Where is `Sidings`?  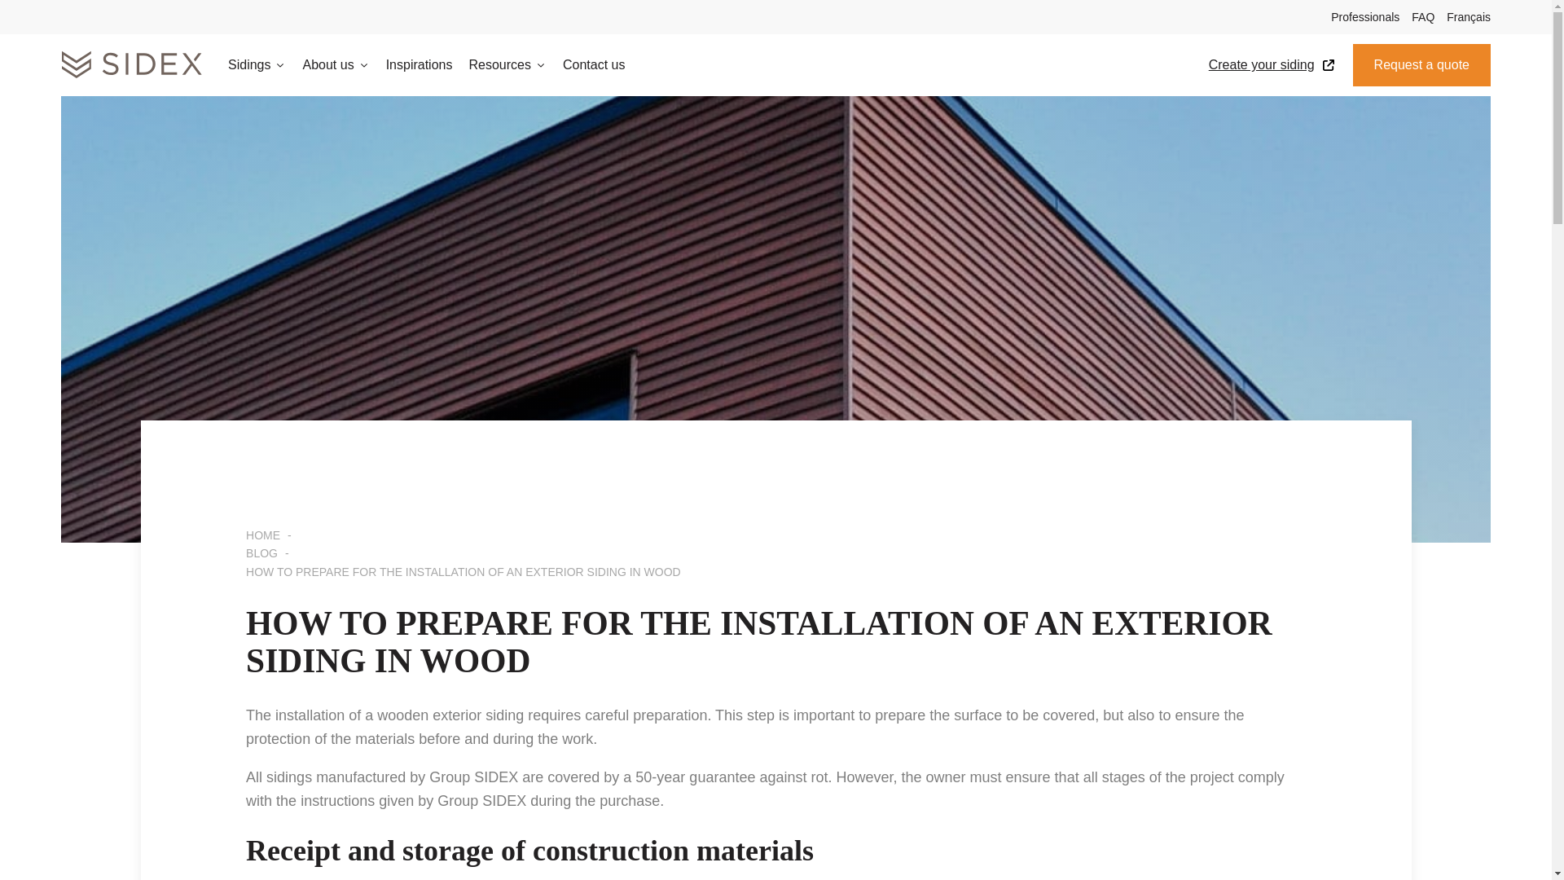 Sidings is located at coordinates (265, 65).